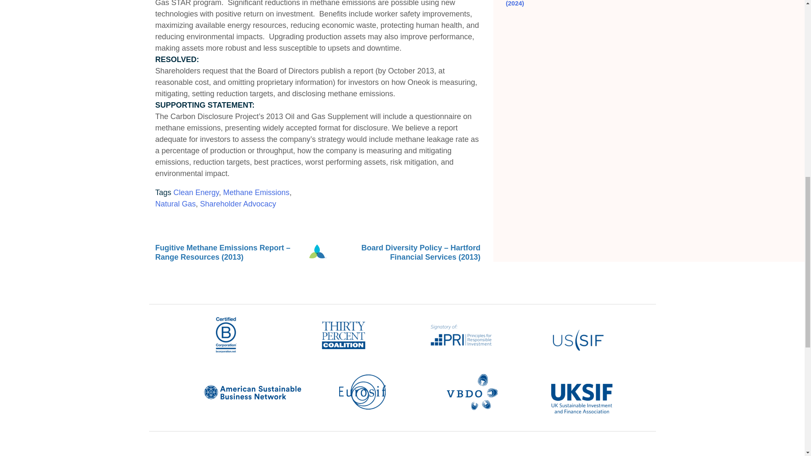  Describe the element at coordinates (238, 204) in the screenshot. I see `Shareholder Advocacy` at that location.